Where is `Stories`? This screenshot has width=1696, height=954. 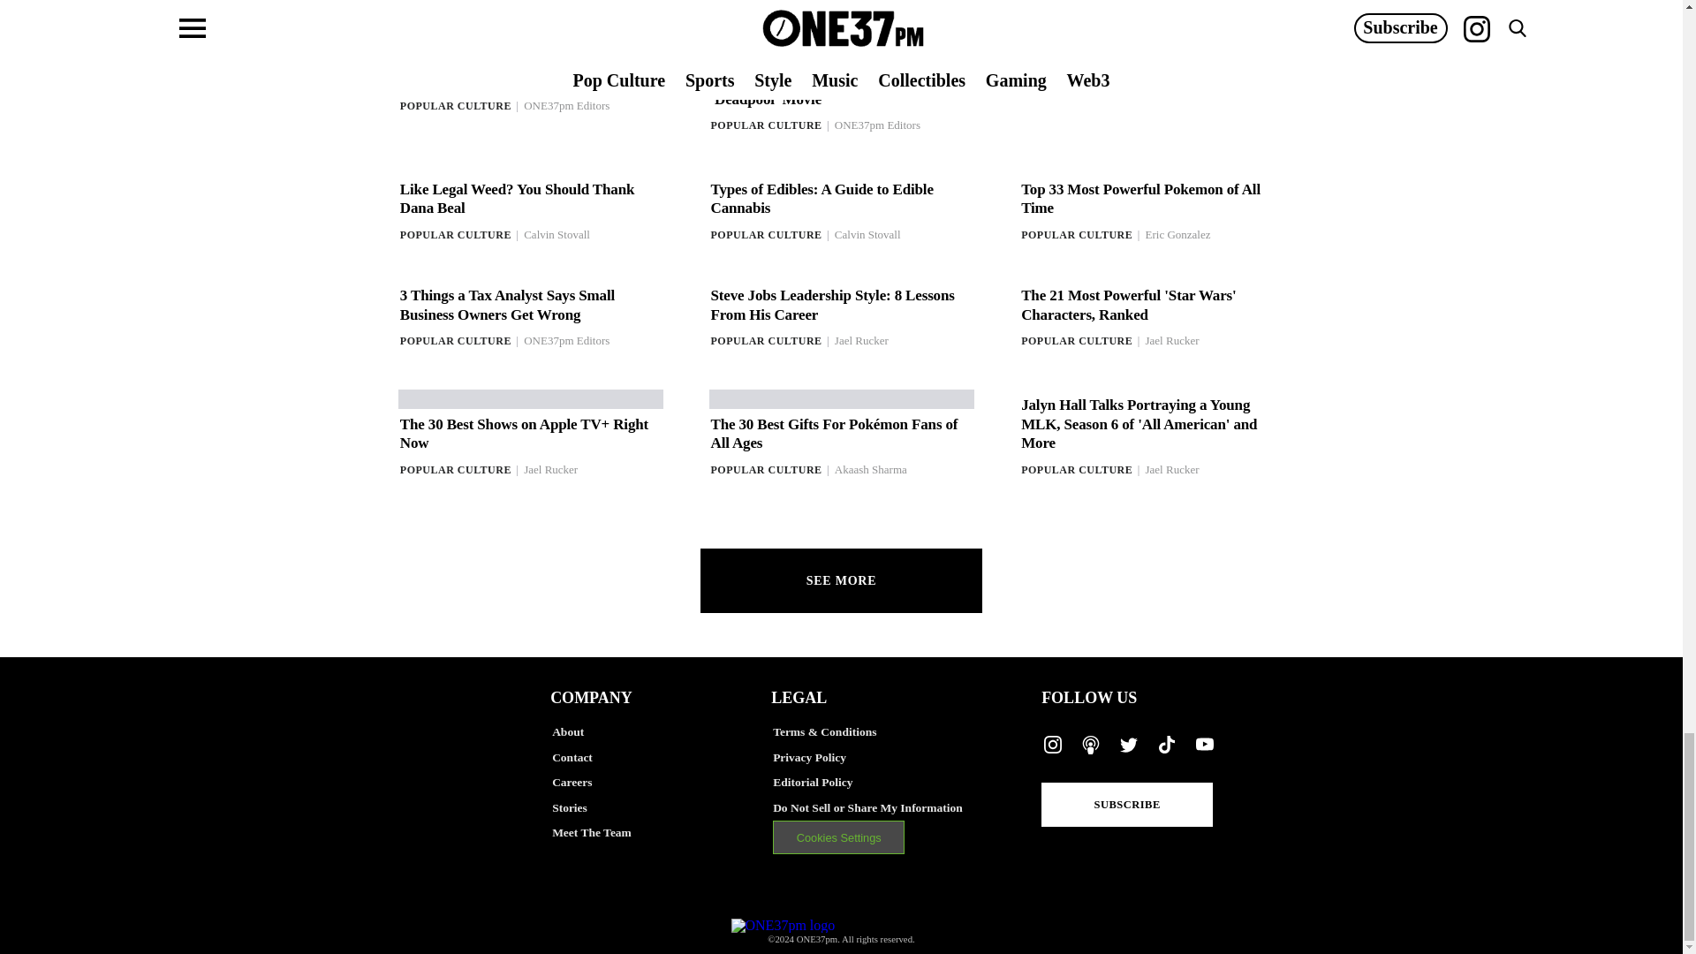 Stories is located at coordinates (662, 807).